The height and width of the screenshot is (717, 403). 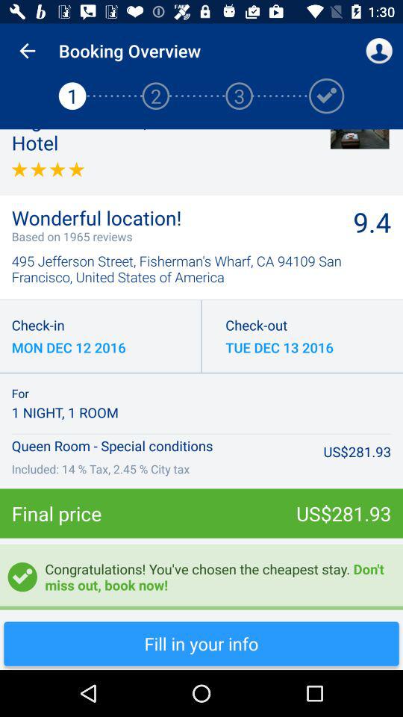 What do you see at coordinates (27, 51) in the screenshot?
I see `press app next to 1 app` at bounding box center [27, 51].